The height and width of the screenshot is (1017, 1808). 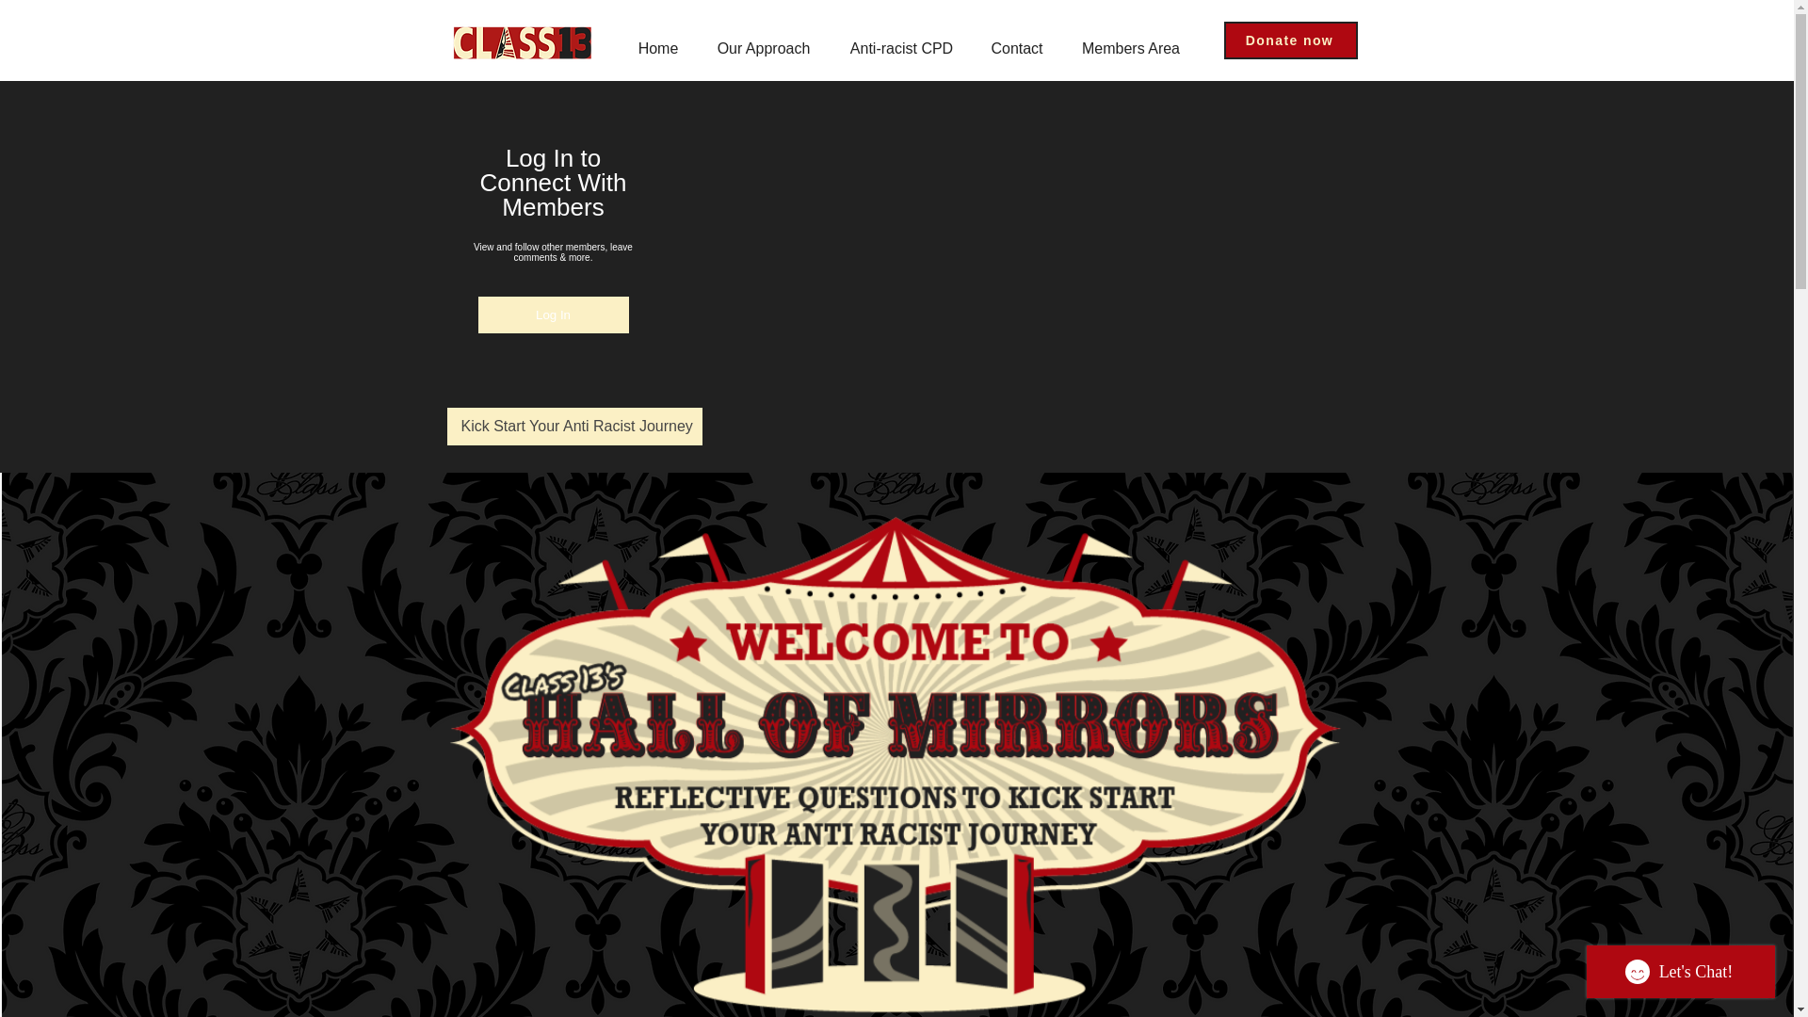 I want to click on Donate now, so click(x=1290, y=40).